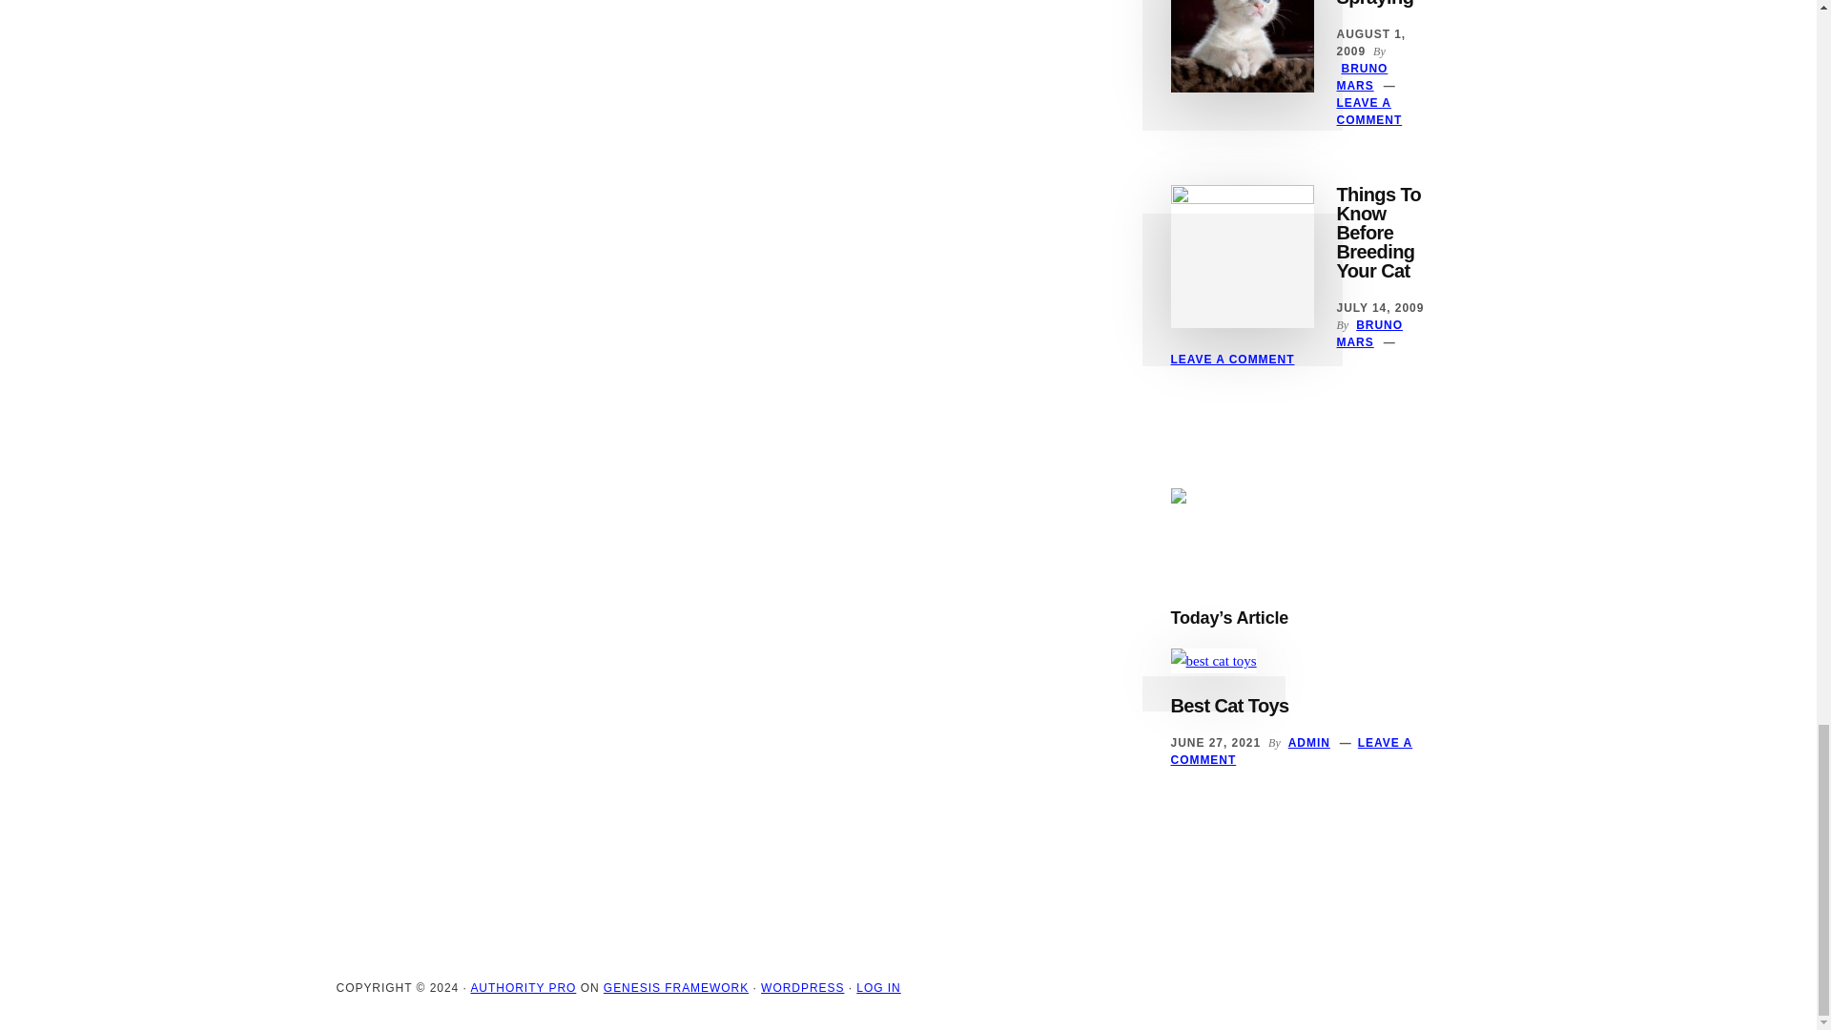 This screenshot has height=1030, width=1831. I want to click on LEAVE A COMMENT, so click(1369, 111).